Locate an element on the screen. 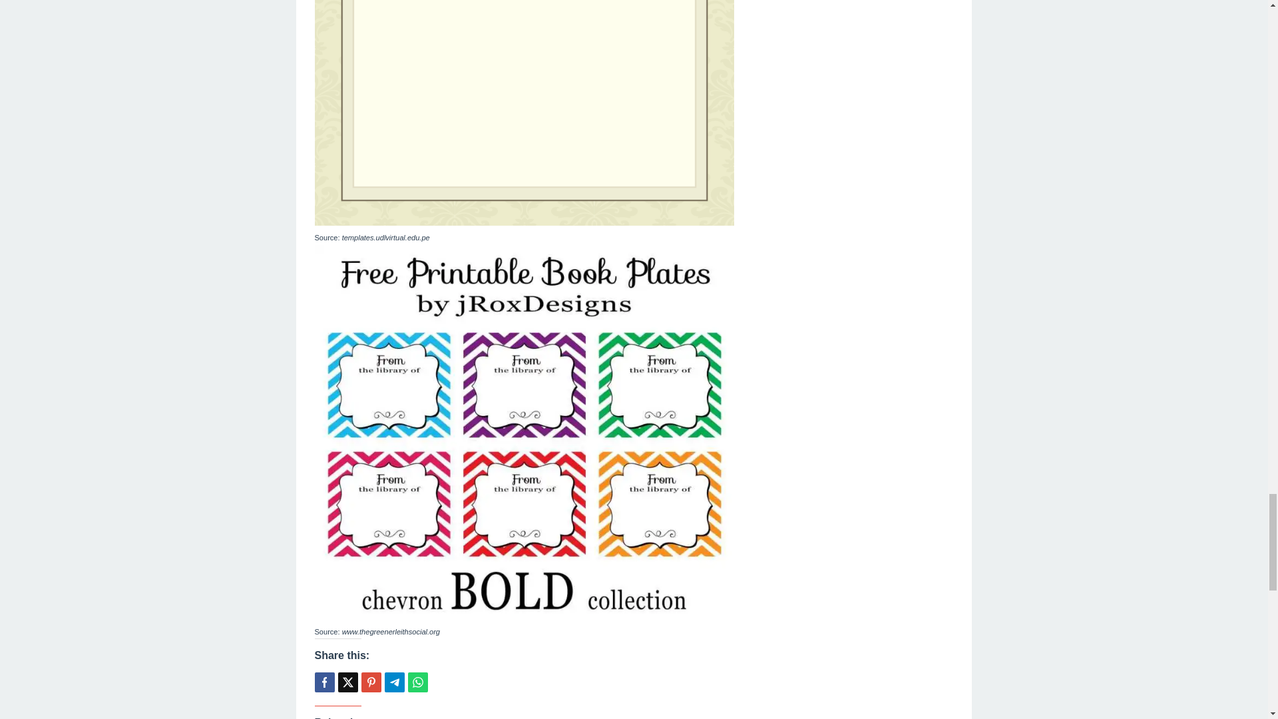  Whatsapp is located at coordinates (417, 682).